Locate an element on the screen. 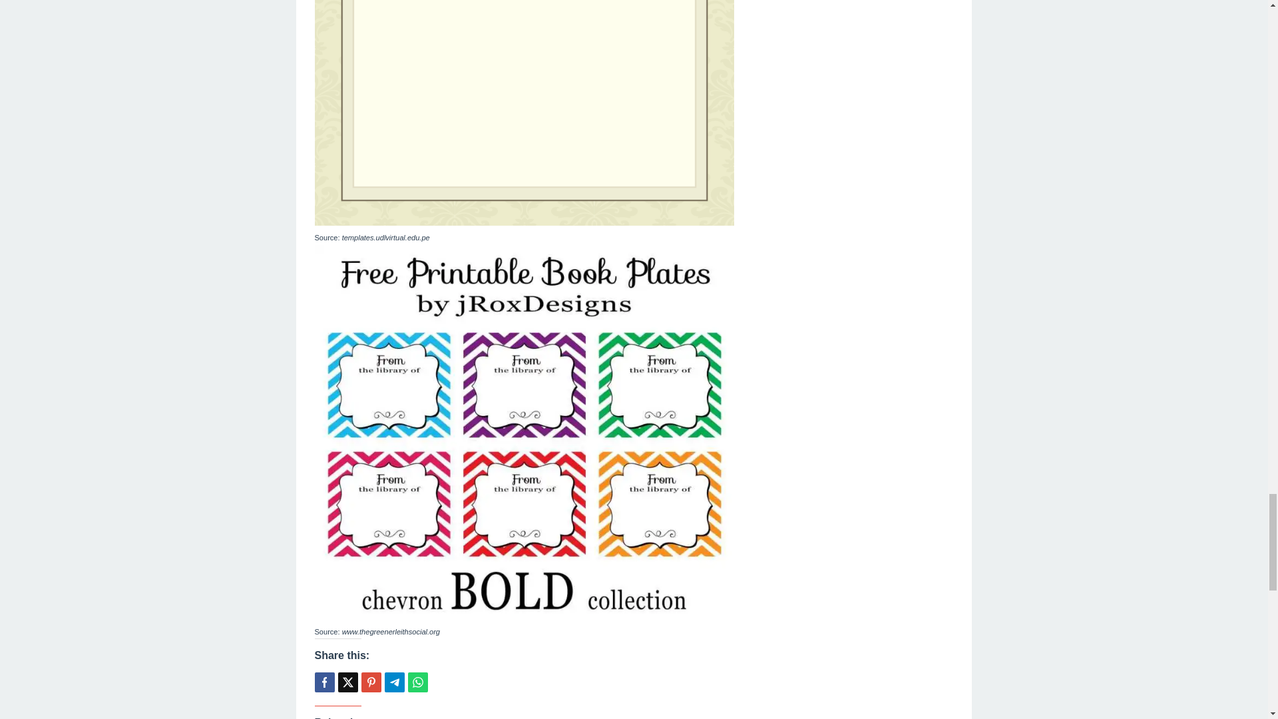  Whatsapp is located at coordinates (417, 682).